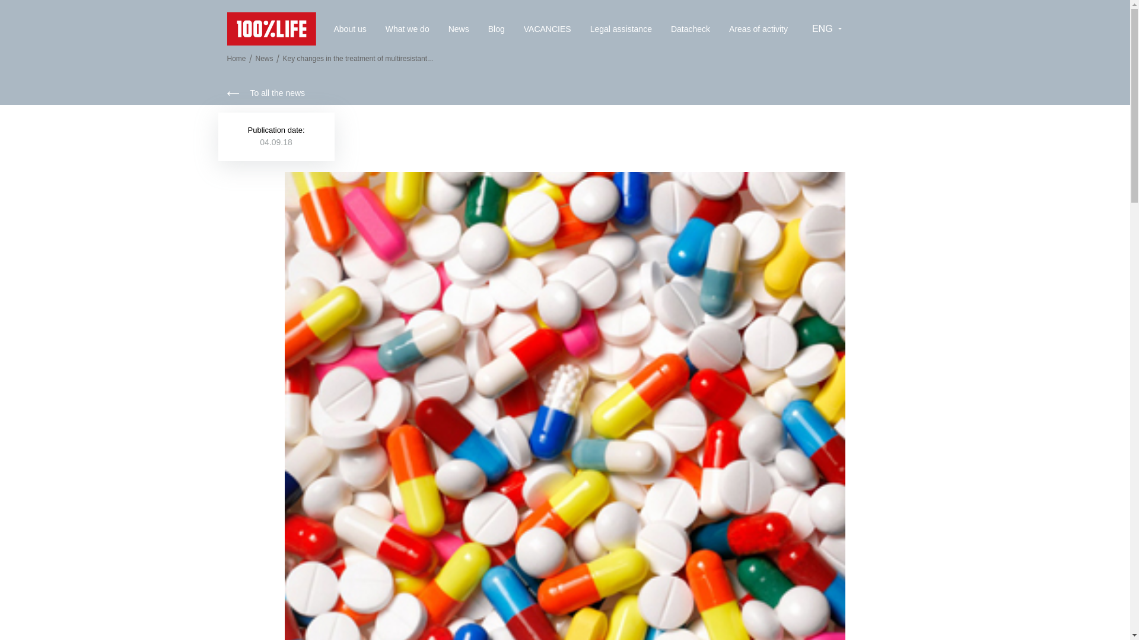  What do you see at coordinates (407, 28) in the screenshot?
I see `What we do` at bounding box center [407, 28].